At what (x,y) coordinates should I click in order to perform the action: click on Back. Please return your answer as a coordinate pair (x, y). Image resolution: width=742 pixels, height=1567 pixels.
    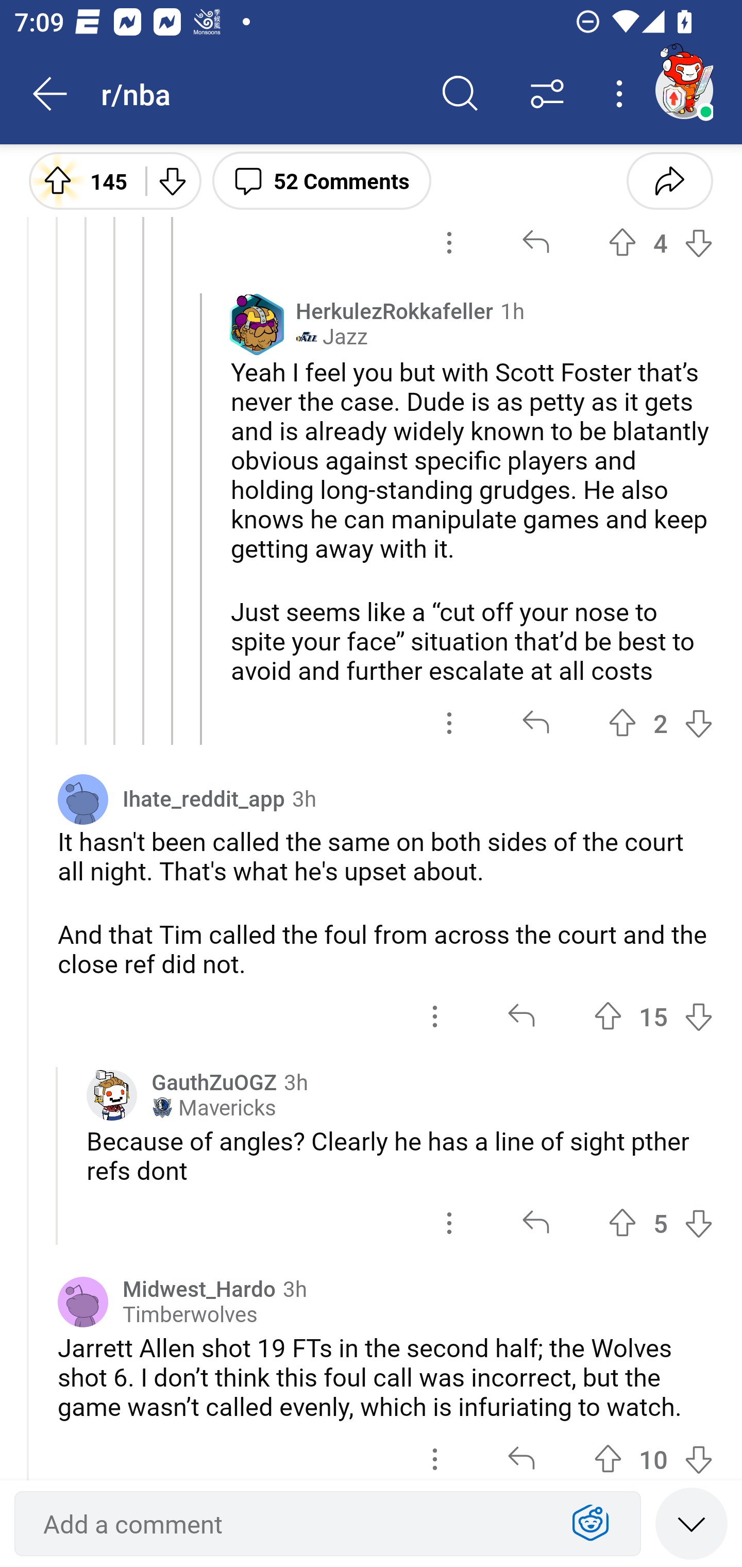
    Looking at the image, I should click on (50, 94).